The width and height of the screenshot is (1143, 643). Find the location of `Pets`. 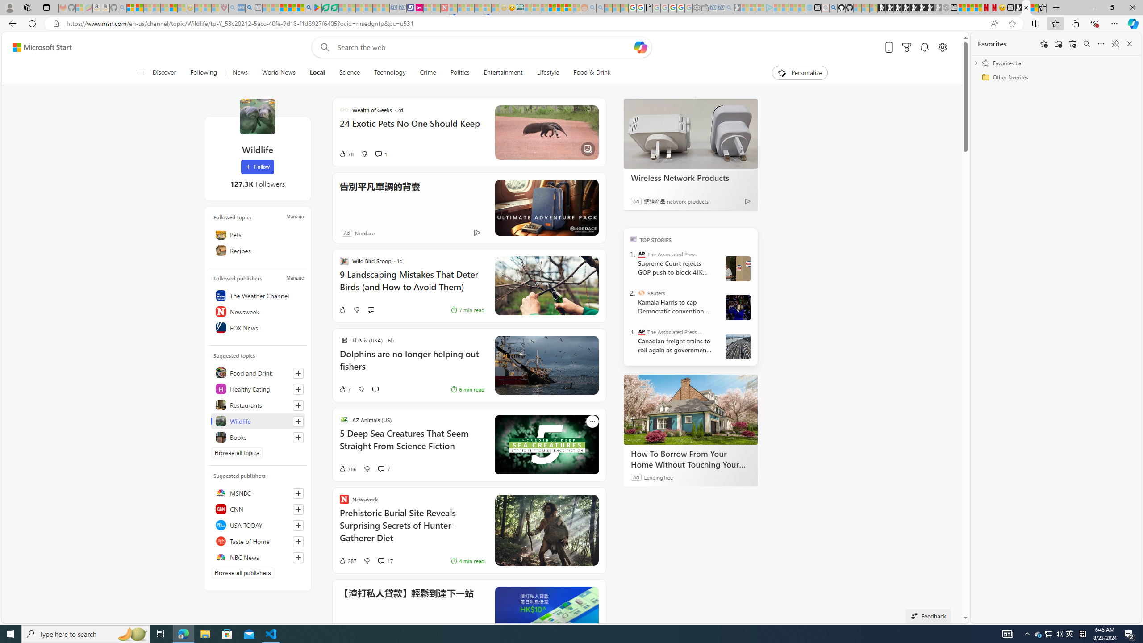

Pets is located at coordinates (257, 234).